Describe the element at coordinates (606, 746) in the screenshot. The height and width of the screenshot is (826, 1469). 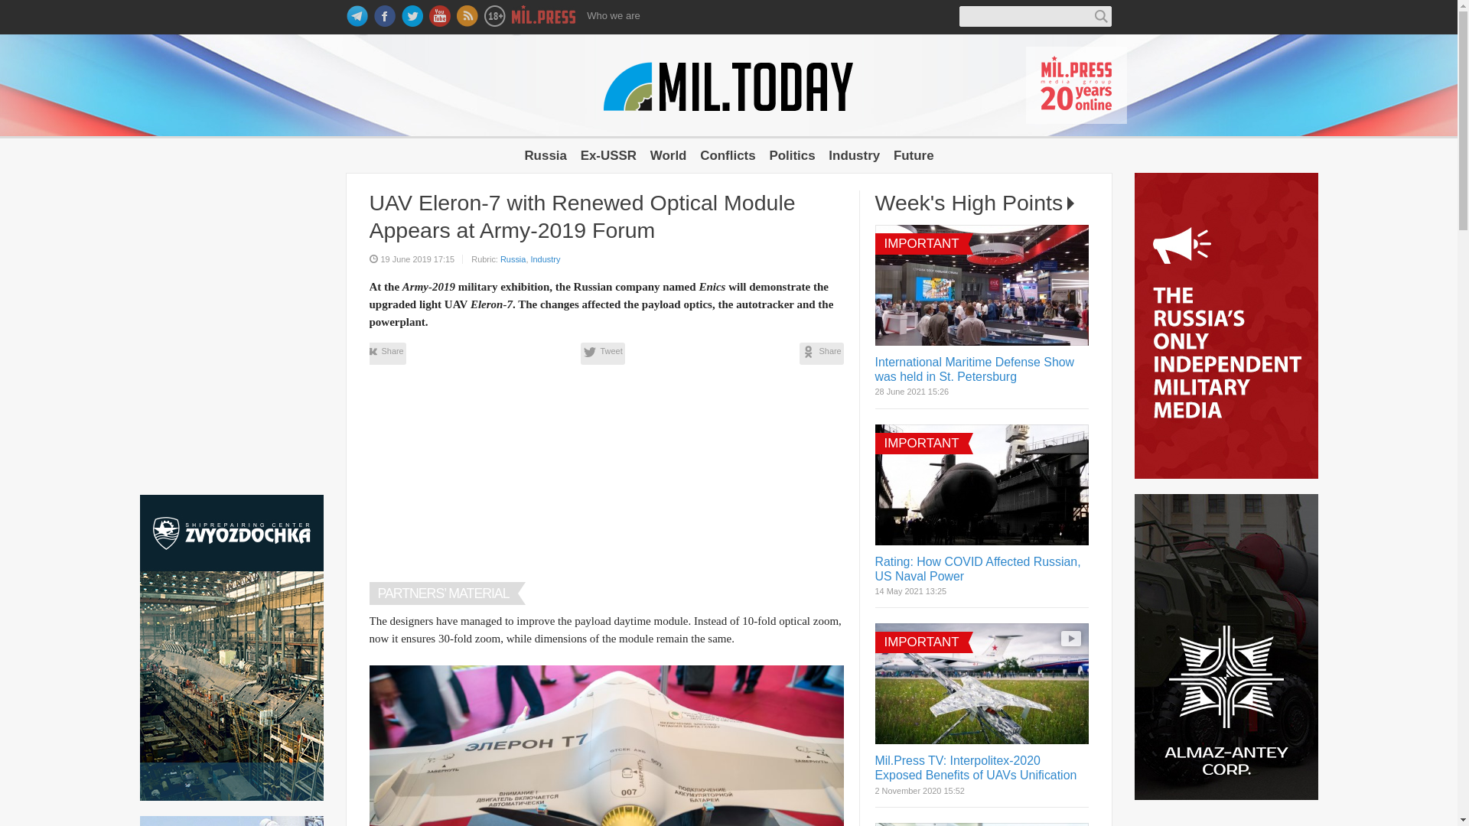
I see `Recon UAV Eleron-7 designed by Enics` at that location.